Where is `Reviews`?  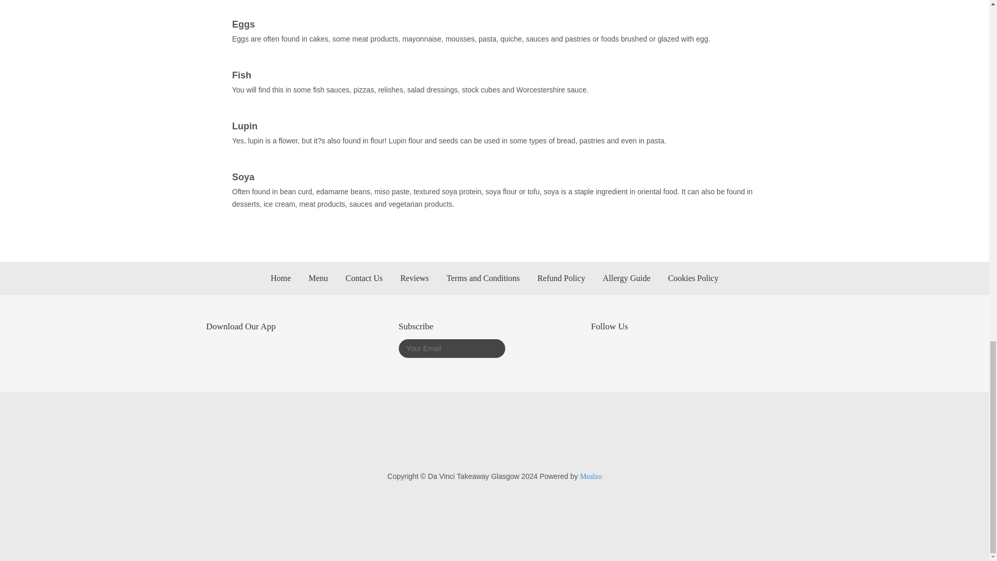 Reviews is located at coordinates (414, 278).